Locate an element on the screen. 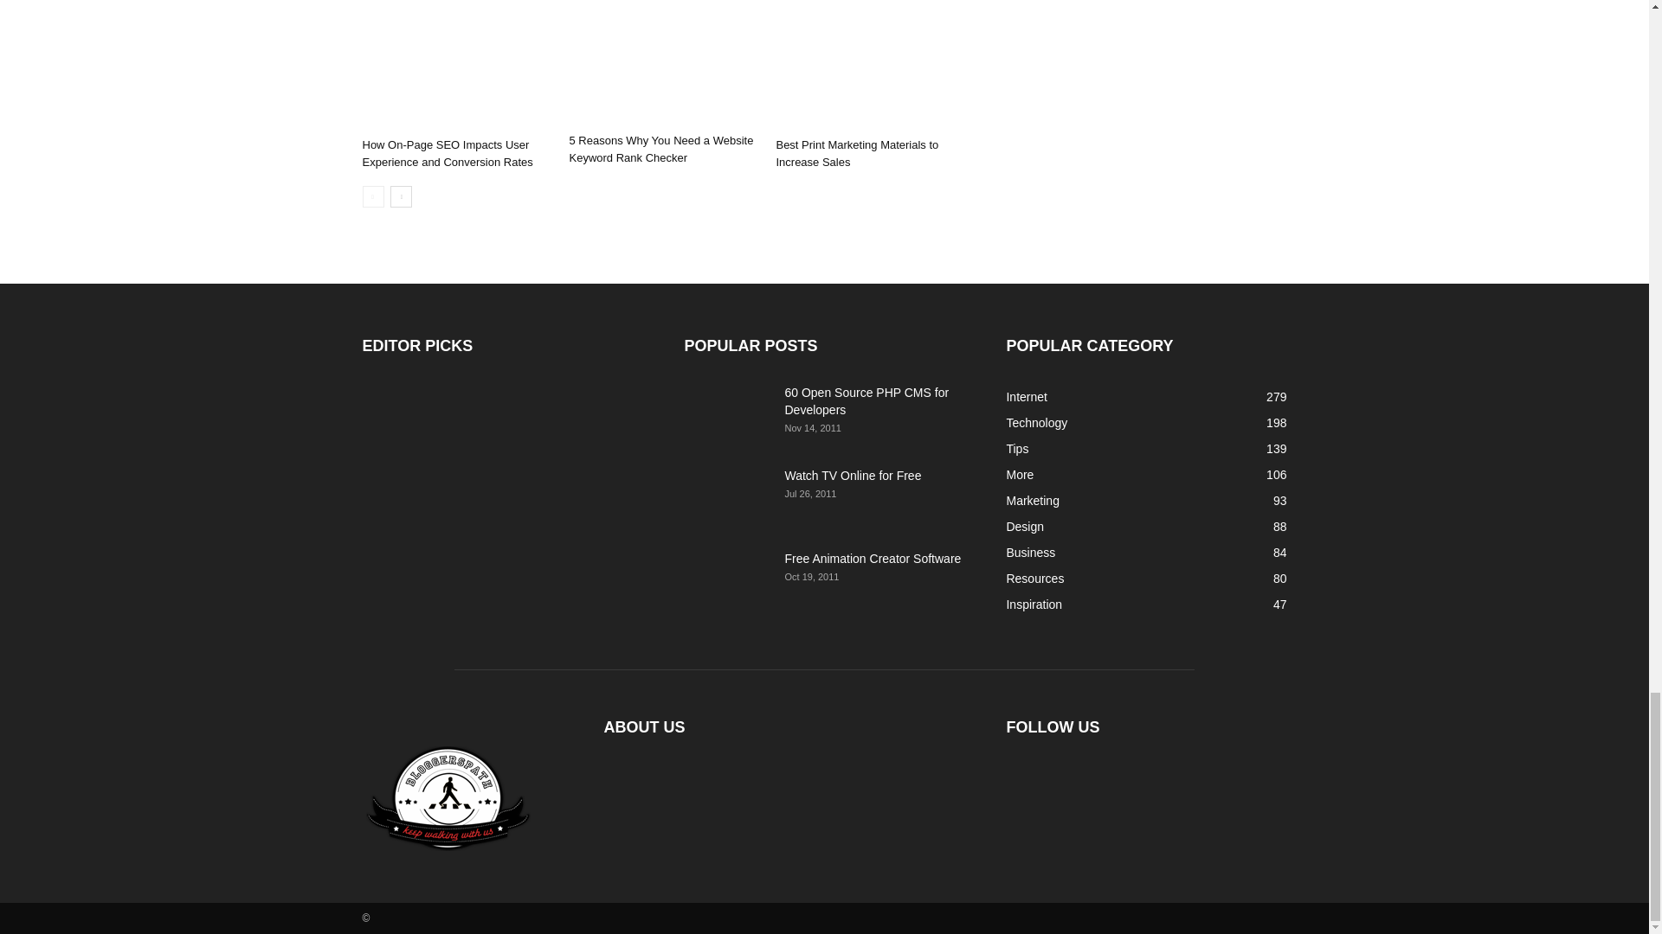 The image size is (1662, 934). Free Animation Creator Software is located at coordinates (727, 580).